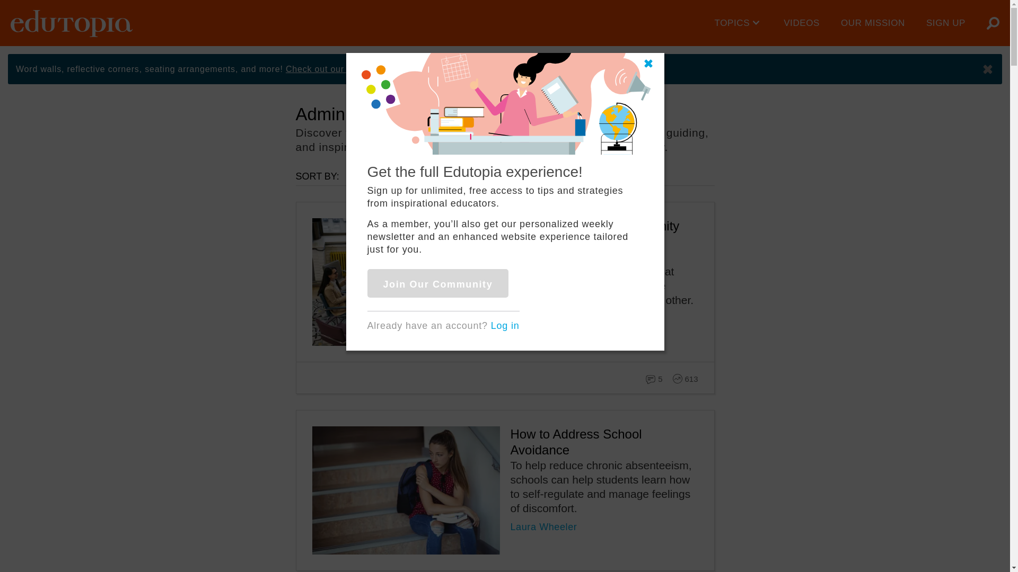 The image size is (1018, 572). I want to click on Check out our classroom design collection, so click(374, 69).